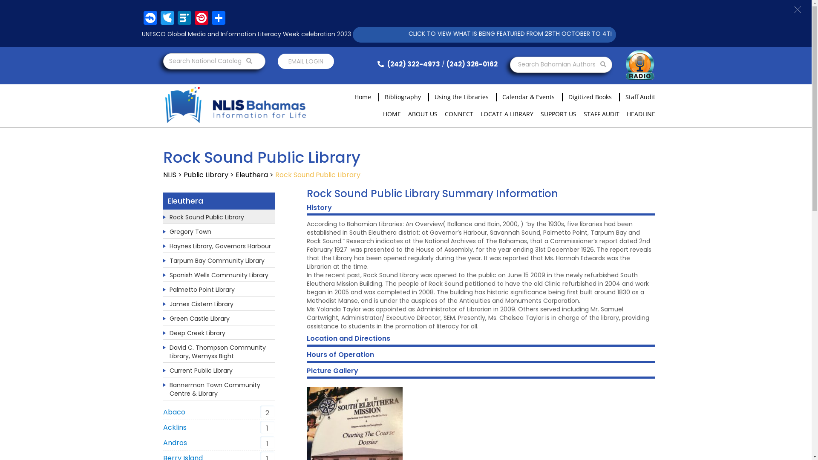  I want to click on Bibliography, so click(400, 97).